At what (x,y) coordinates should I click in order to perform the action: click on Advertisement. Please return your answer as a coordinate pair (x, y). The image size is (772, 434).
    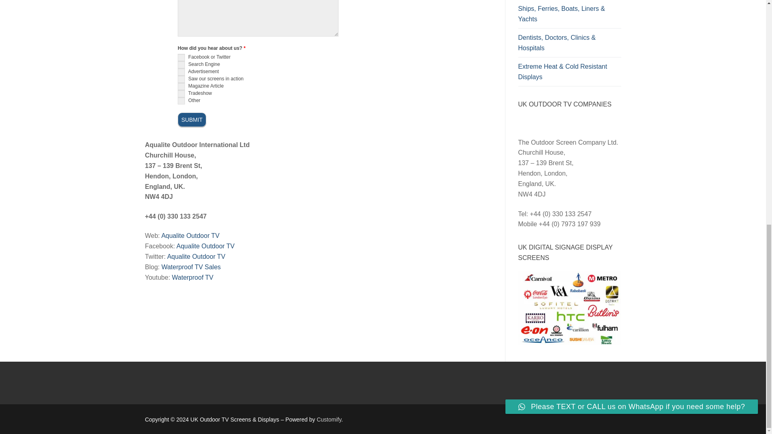
    Looking at the image, I should click on (181, 72).